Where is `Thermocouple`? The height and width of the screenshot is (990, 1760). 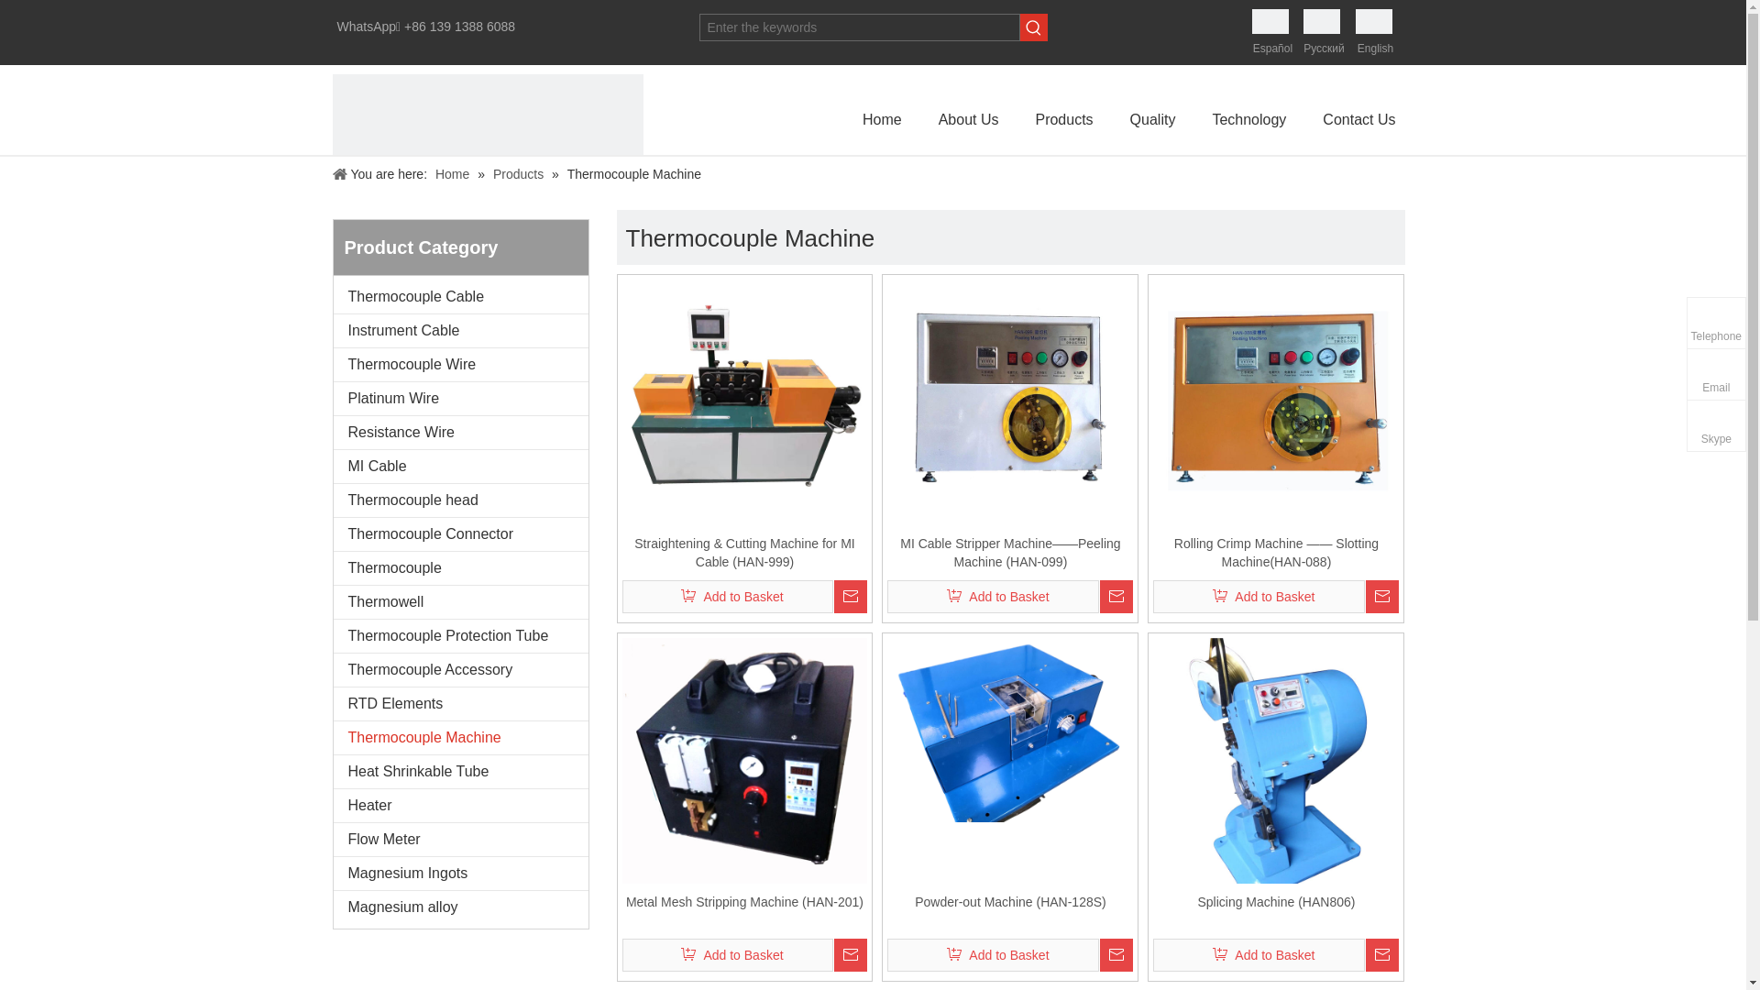
Thermocouple is located at coordinates (461, 568).